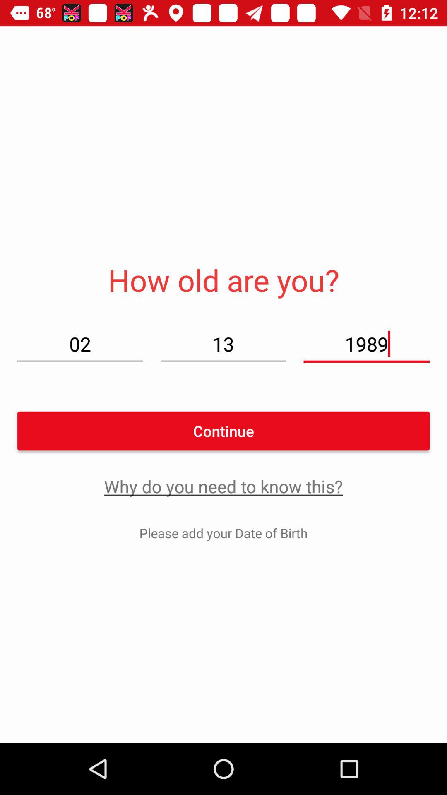  I want to click on launch item above the continue, so click(223, 344).